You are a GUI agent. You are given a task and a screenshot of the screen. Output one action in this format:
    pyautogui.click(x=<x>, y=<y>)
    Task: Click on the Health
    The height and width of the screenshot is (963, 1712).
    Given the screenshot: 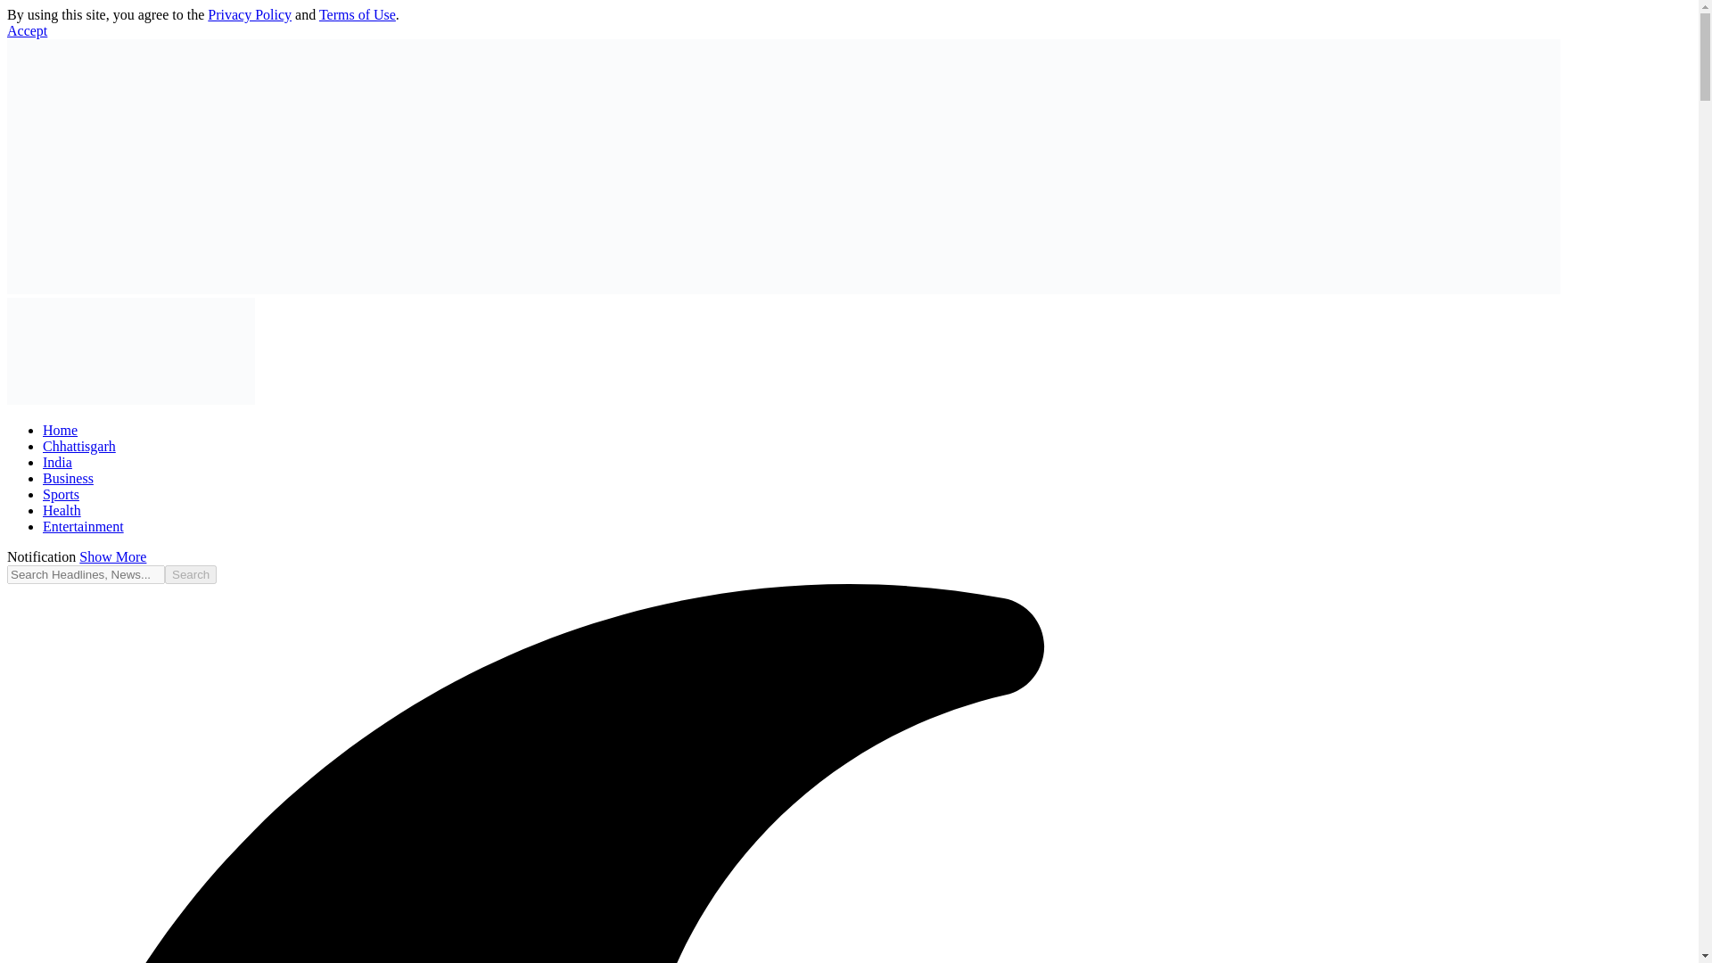 What is the action you would take?
    pyautogui.click(x=62, y=510)
    